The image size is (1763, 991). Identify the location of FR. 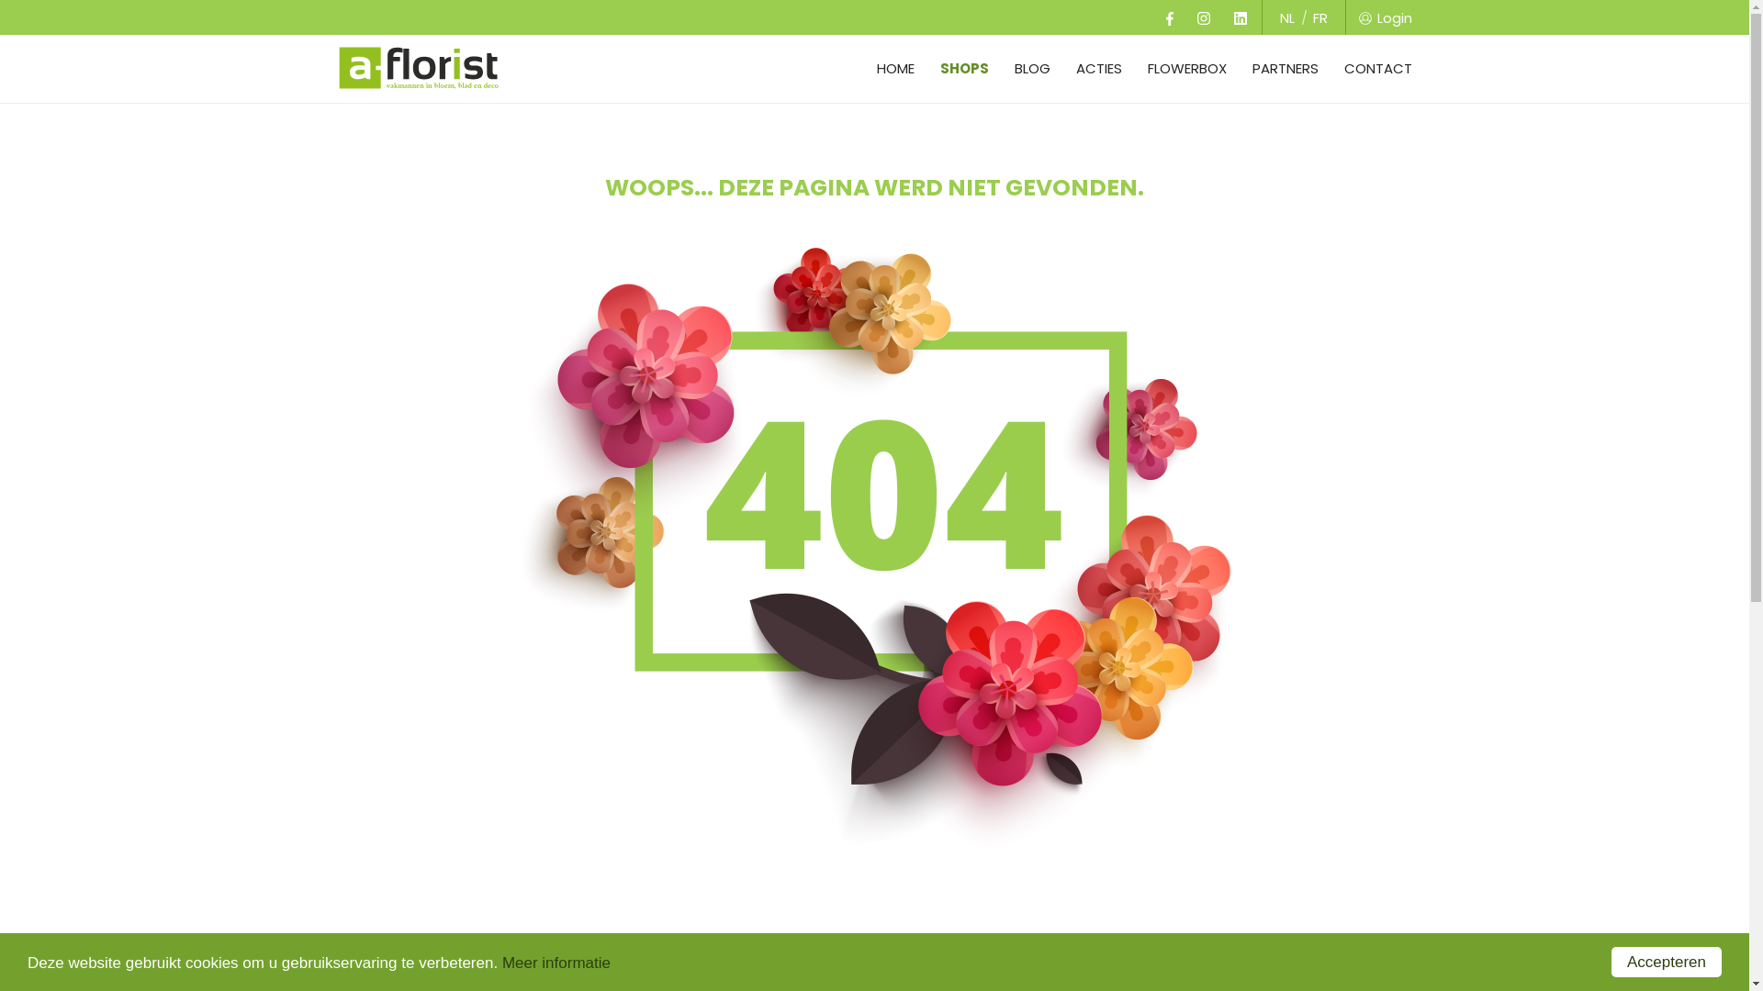
(1320, 18).